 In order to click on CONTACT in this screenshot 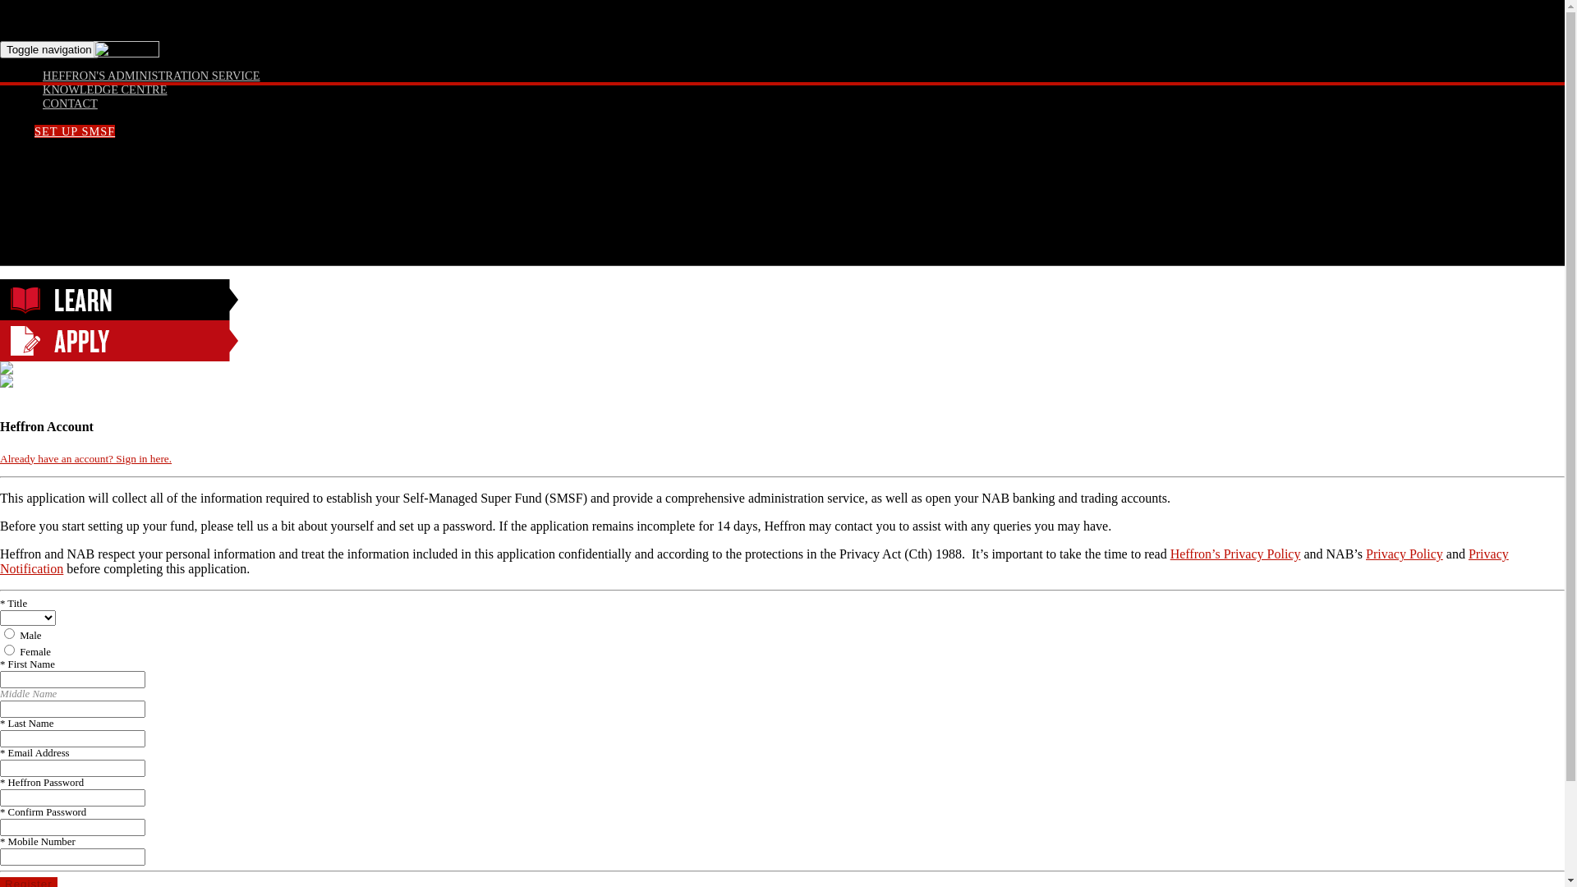, I will do `click(71, 103)`.